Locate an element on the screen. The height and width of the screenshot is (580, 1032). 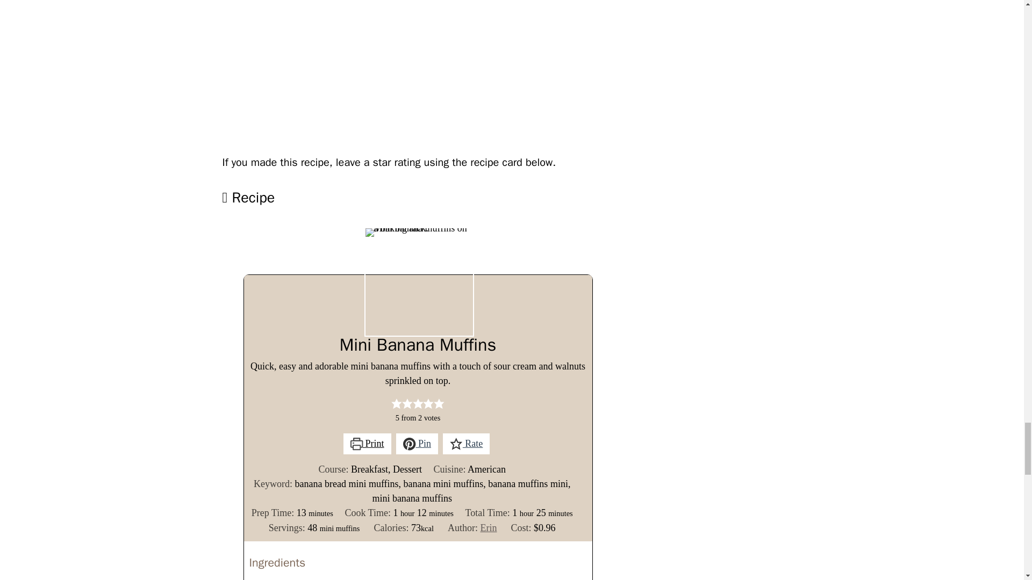
Crisco Biscuits is located at coordinates (615, 73).